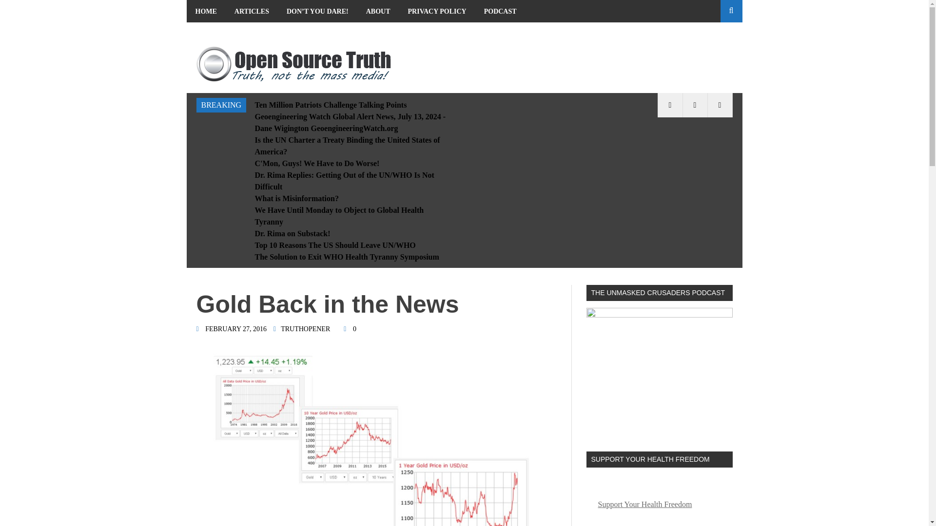  Describe the element at coordinates (331, 105) in the screenshot. I see `Ten Million Patriots Challenge Talking Points` at that location.